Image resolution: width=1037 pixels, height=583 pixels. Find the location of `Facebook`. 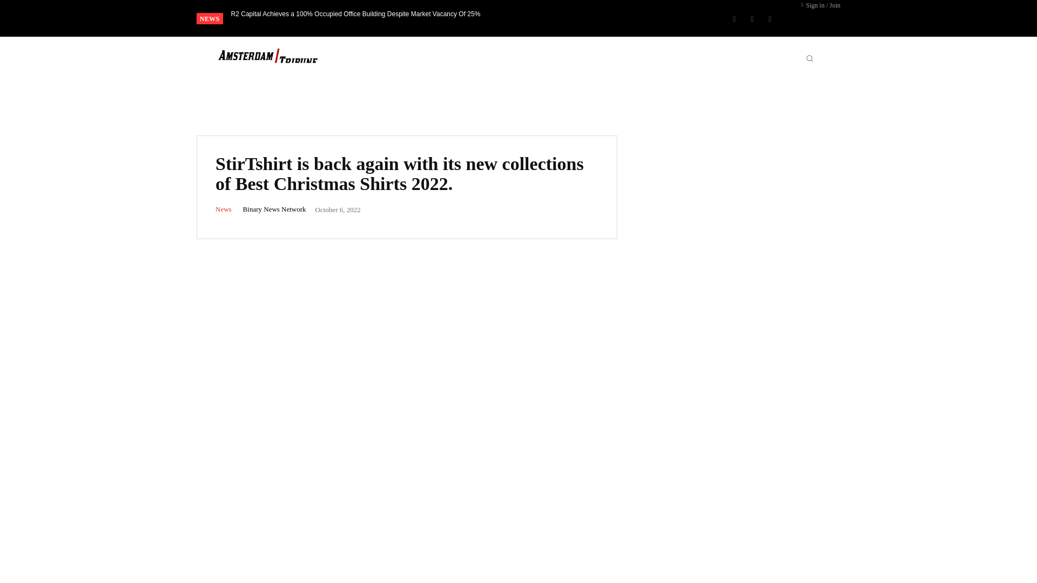

Facebook is located at coordinates (735, 18).